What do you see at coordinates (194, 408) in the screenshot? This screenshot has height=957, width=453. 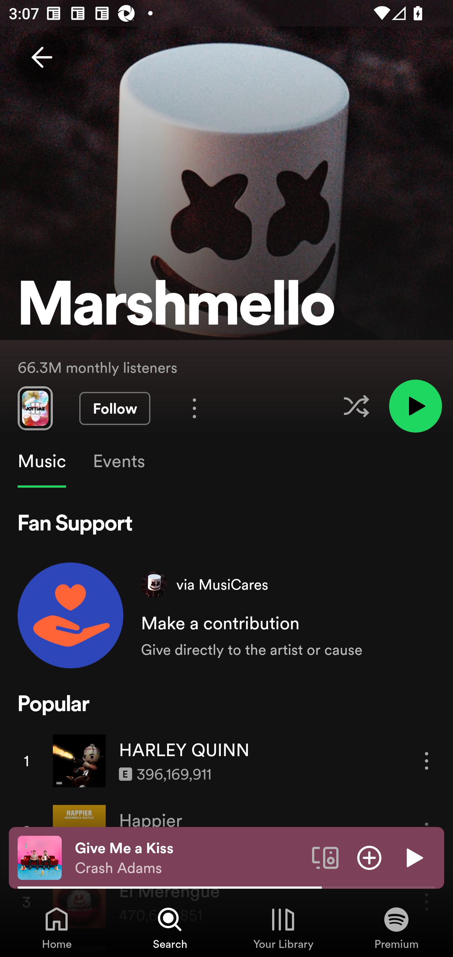 I see `More options for artist Marshmello` at bounding box center [194, 408].